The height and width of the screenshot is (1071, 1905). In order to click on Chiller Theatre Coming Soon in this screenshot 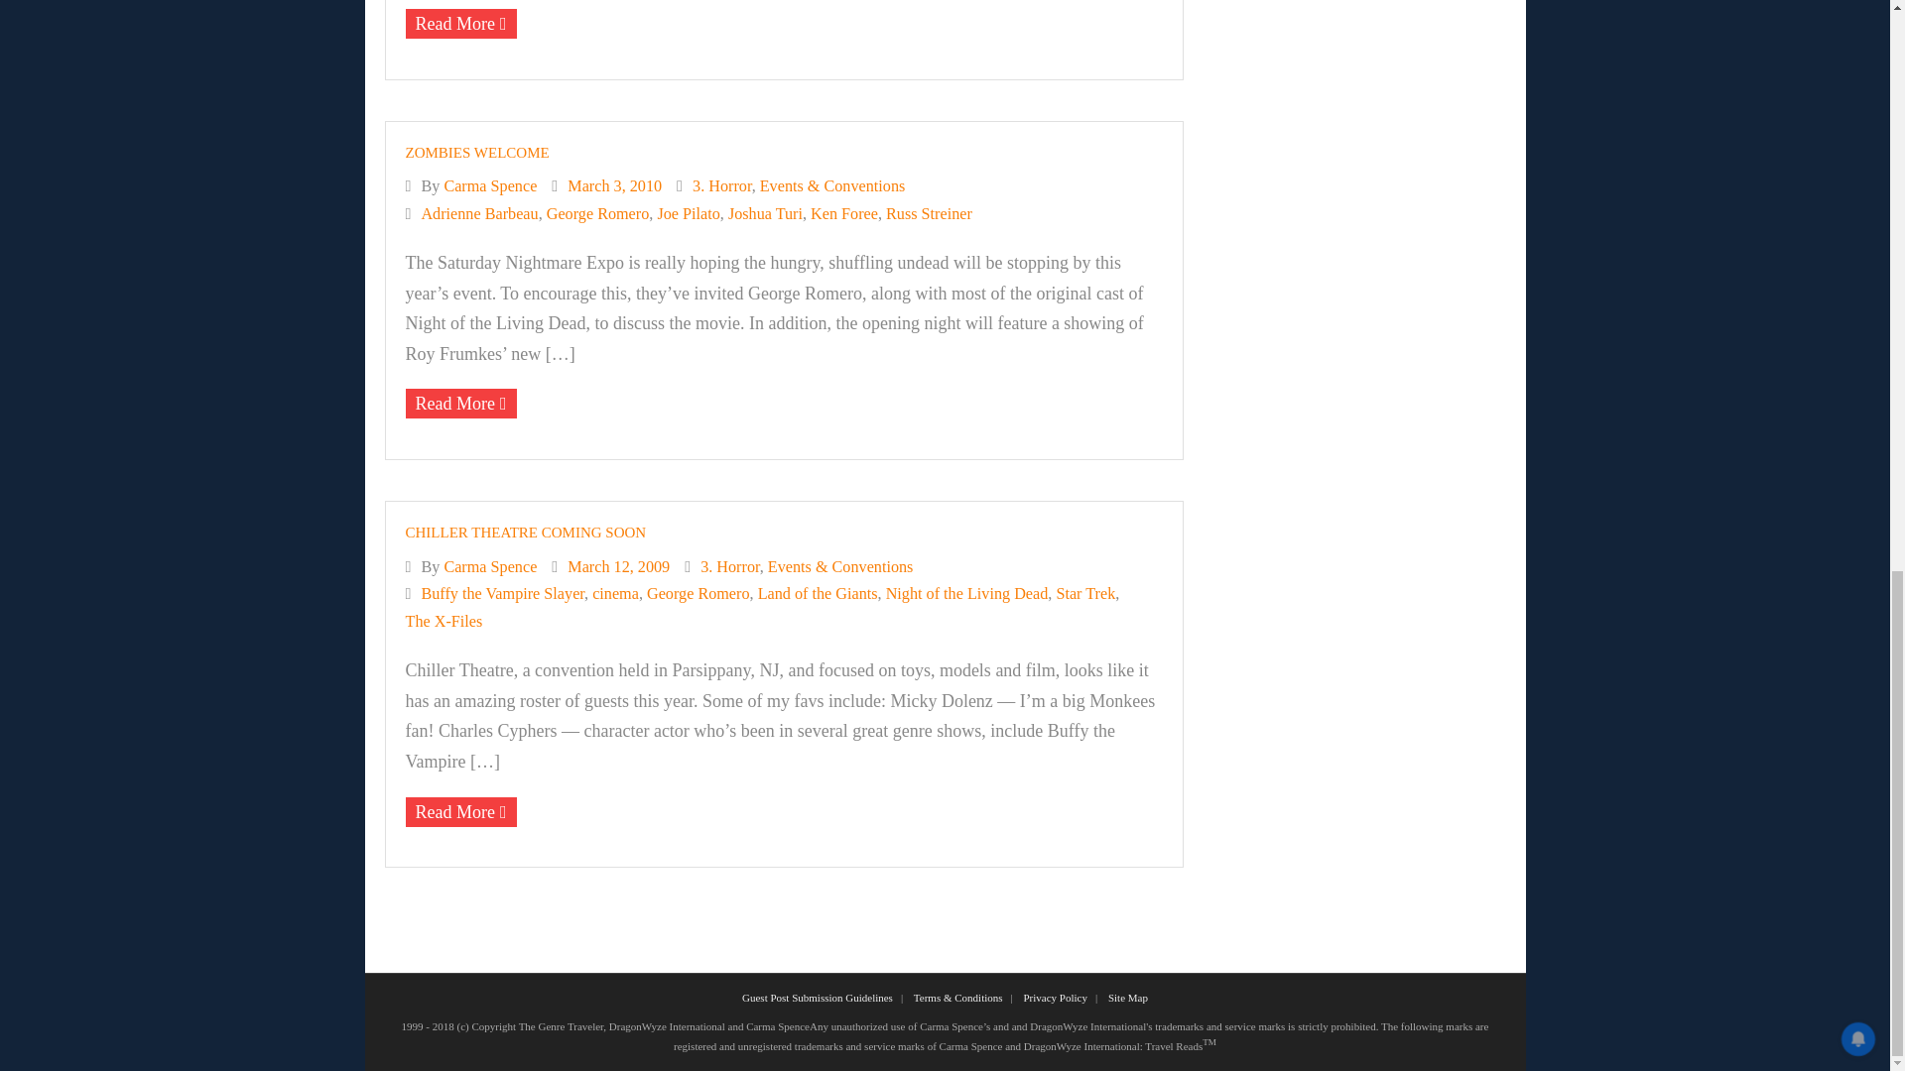, I will do `click(619, 567)`.